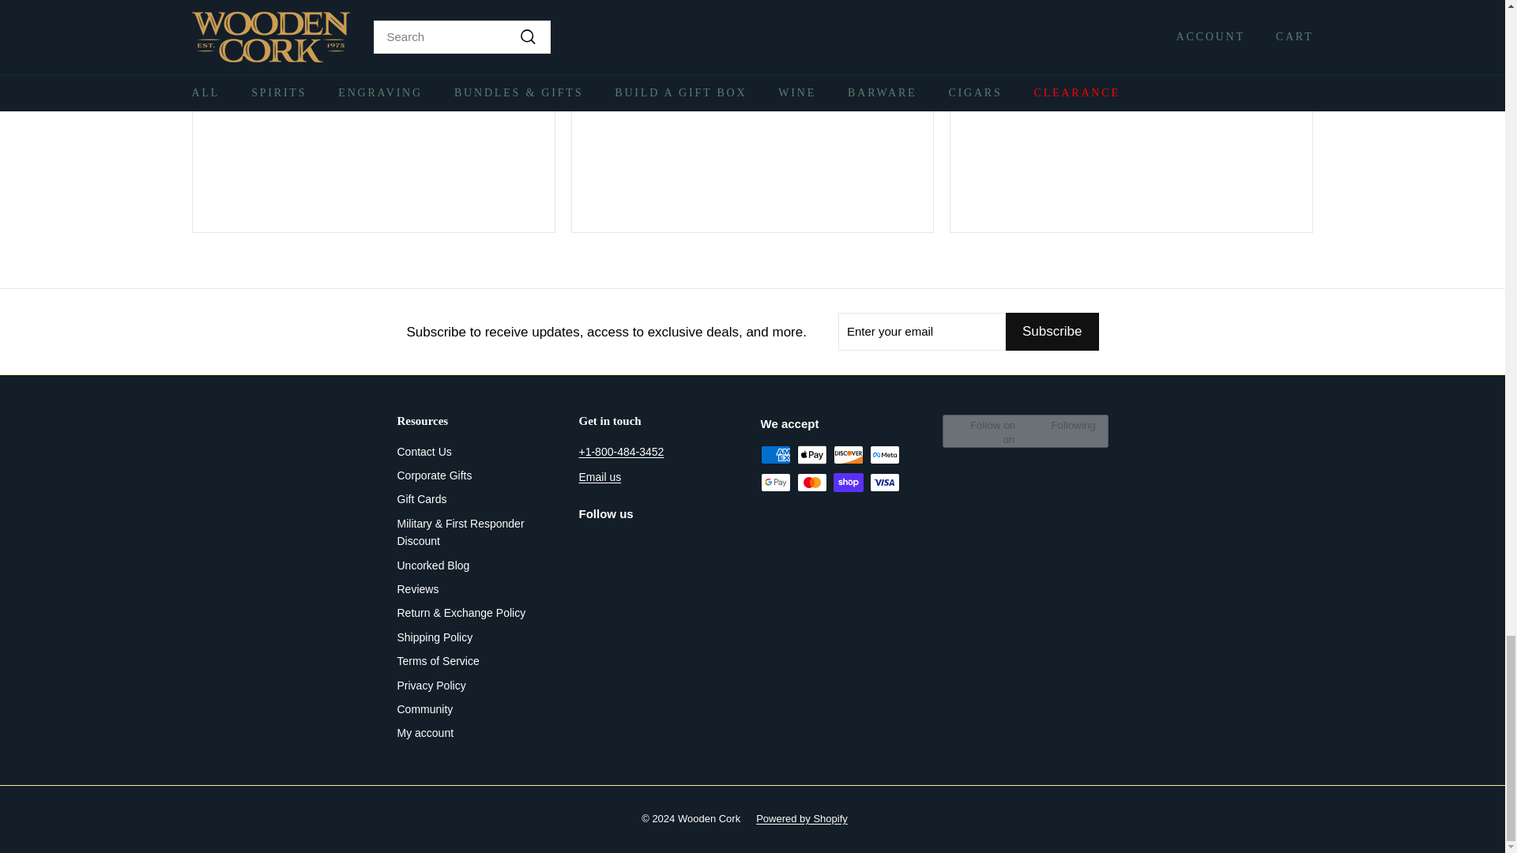 This screenshot has height=853, width=1517. I want to click on Apple Pay, so click(811, 454).